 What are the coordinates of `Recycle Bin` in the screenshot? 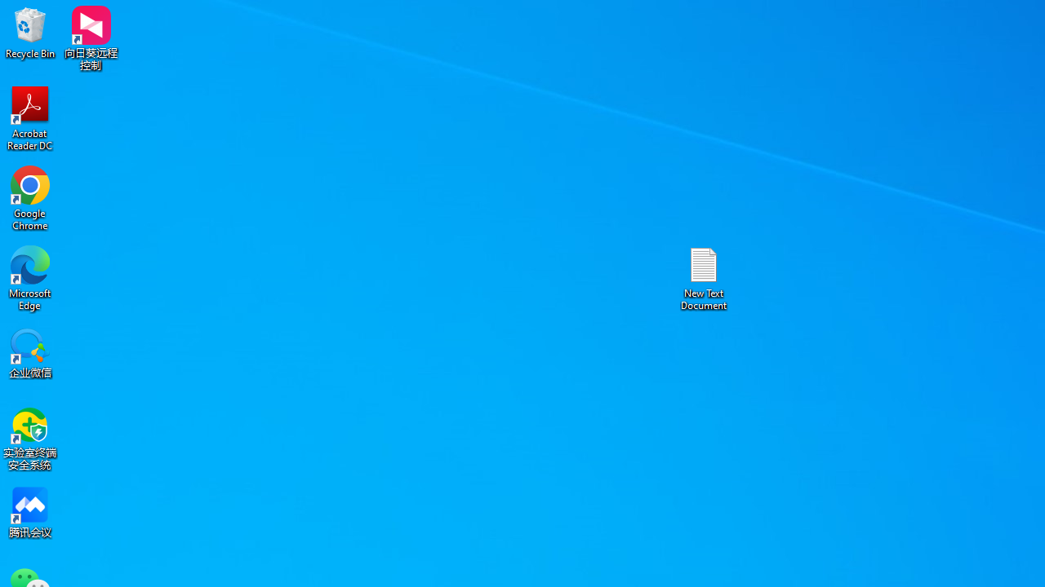 It's located at (30, 33).